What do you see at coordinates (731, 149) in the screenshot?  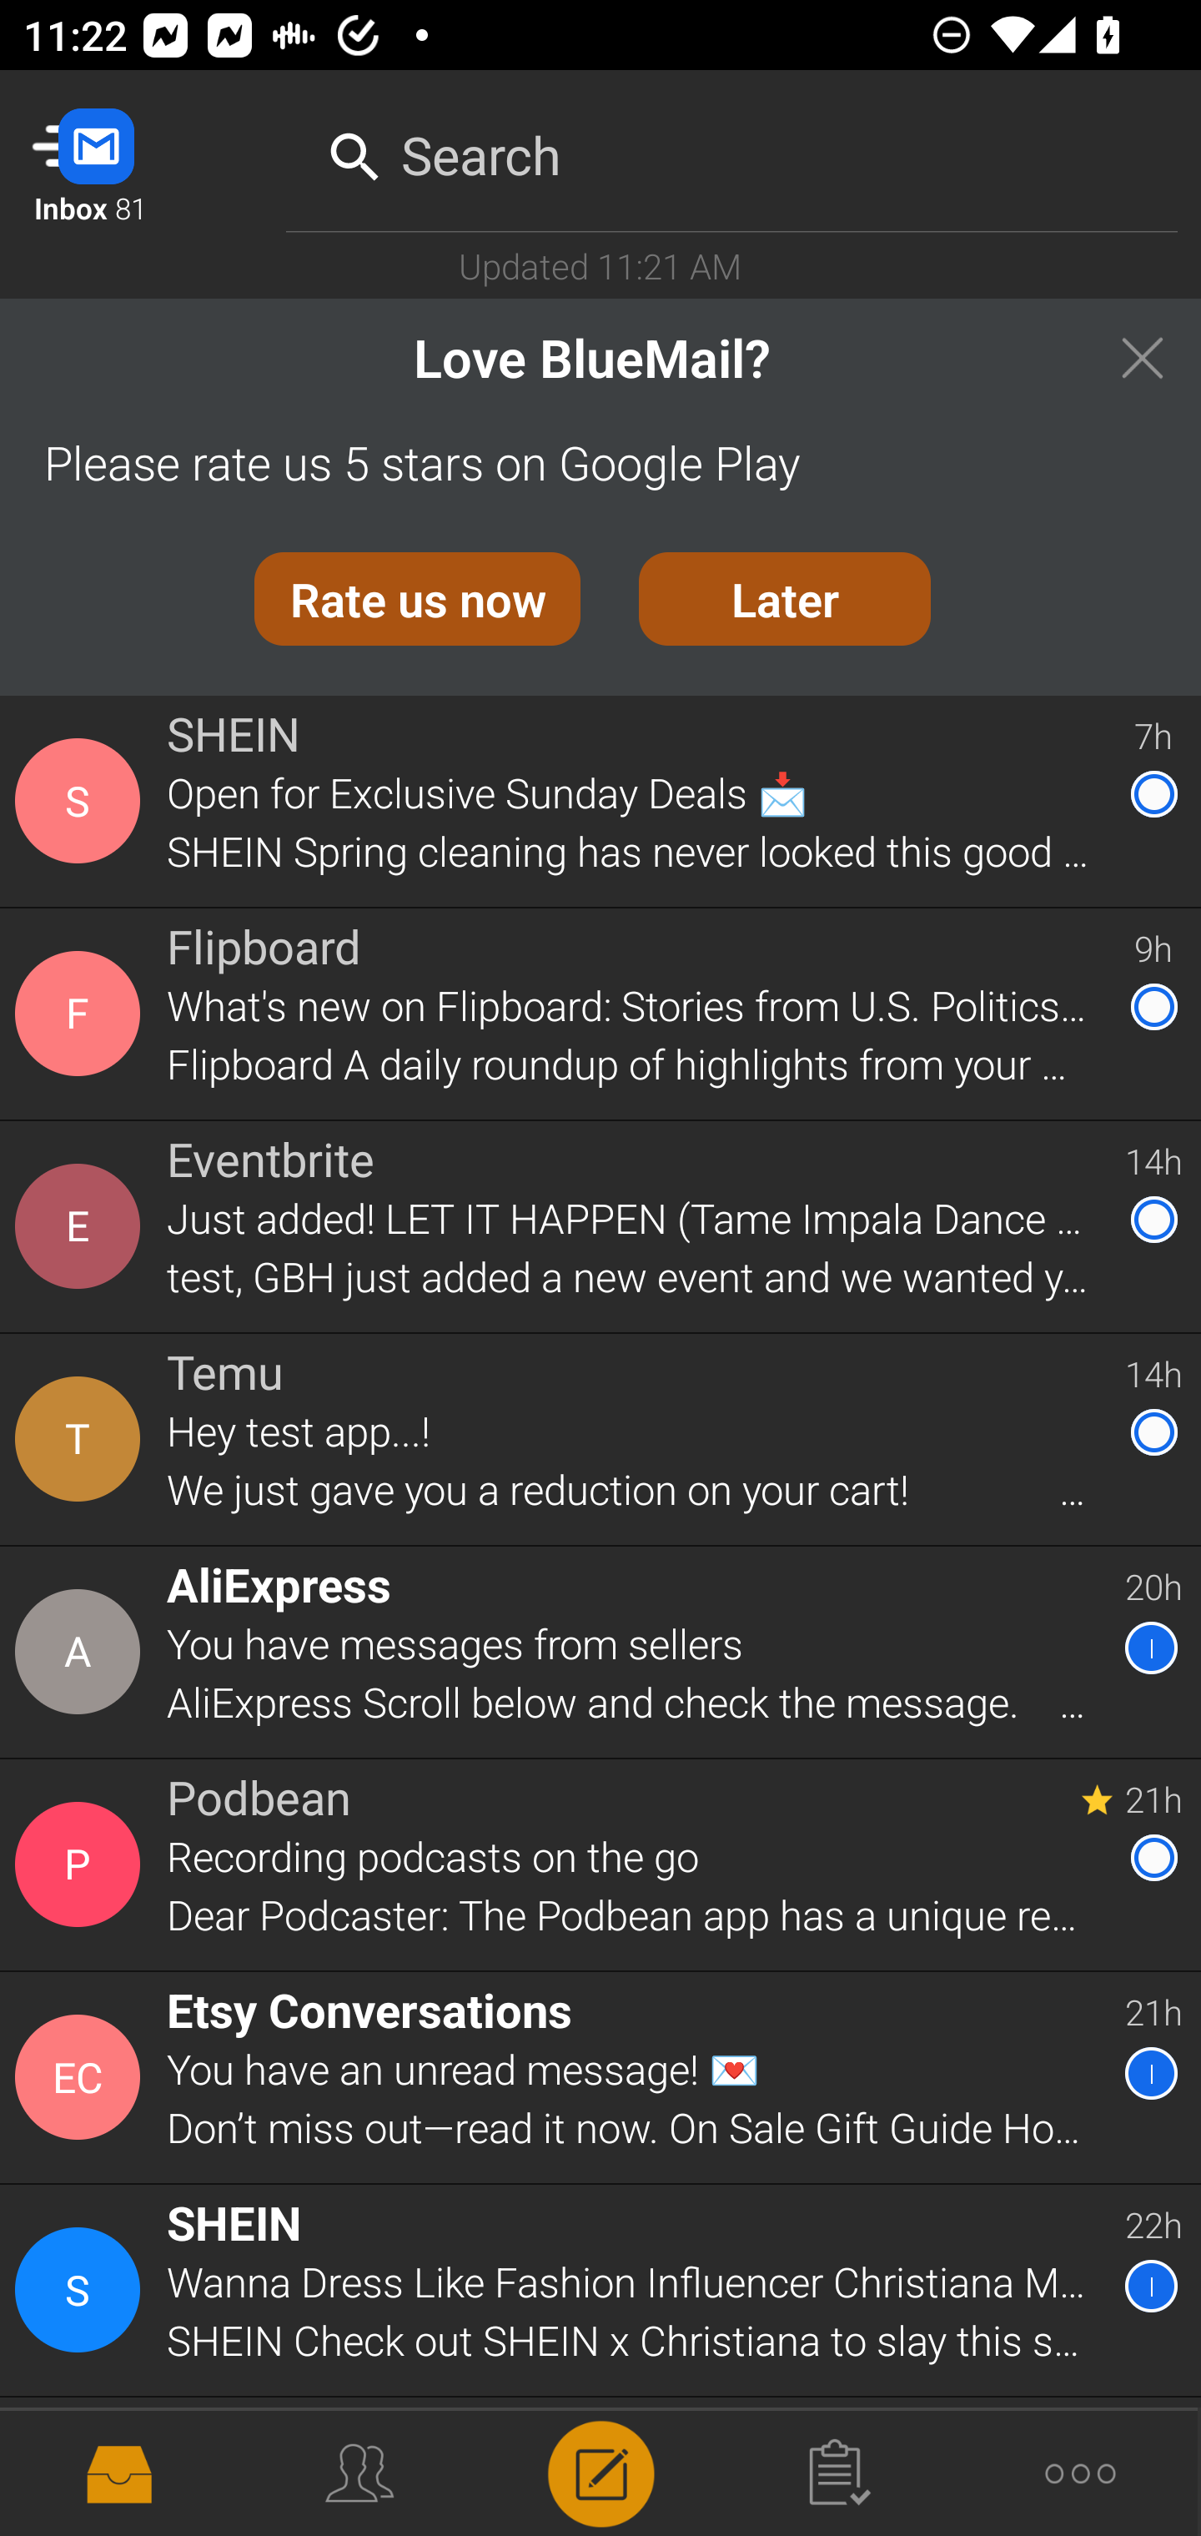 I see `   Search` at bounding box center [731, 149].